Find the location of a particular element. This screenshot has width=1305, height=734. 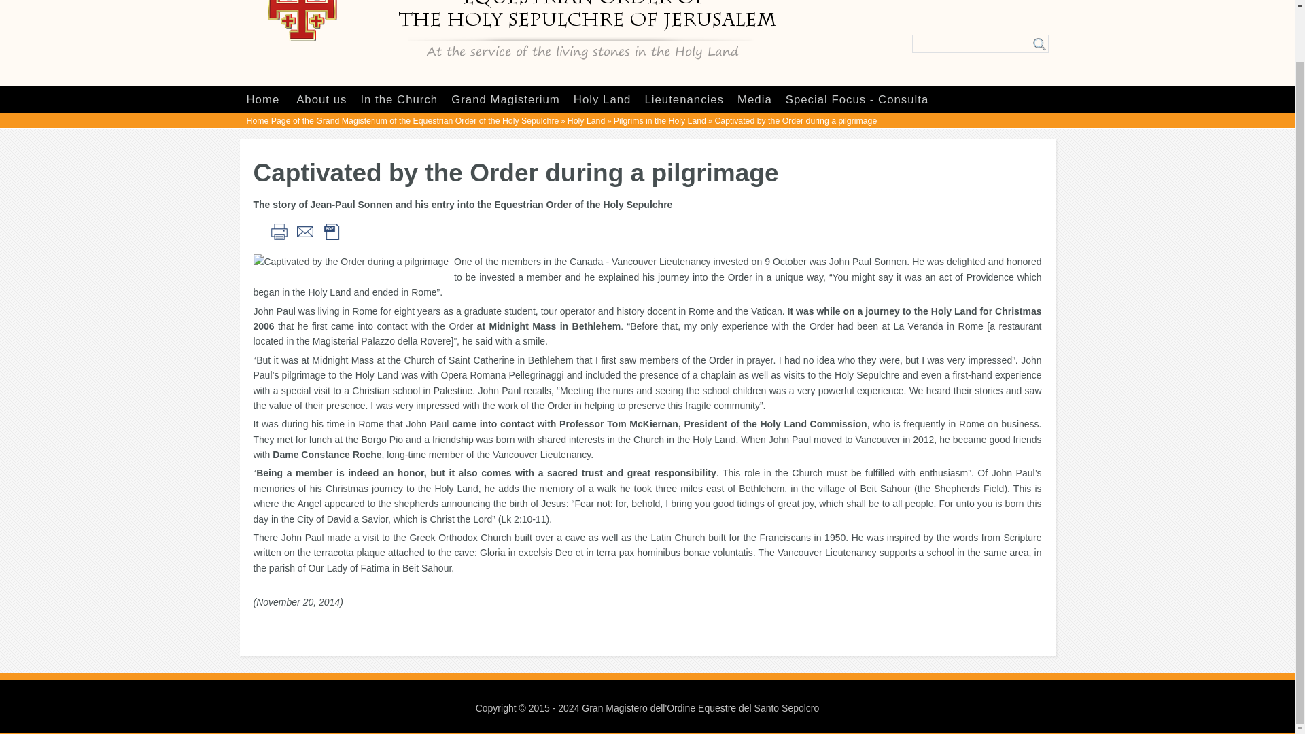

Mail is located at coordinates (304, 230).